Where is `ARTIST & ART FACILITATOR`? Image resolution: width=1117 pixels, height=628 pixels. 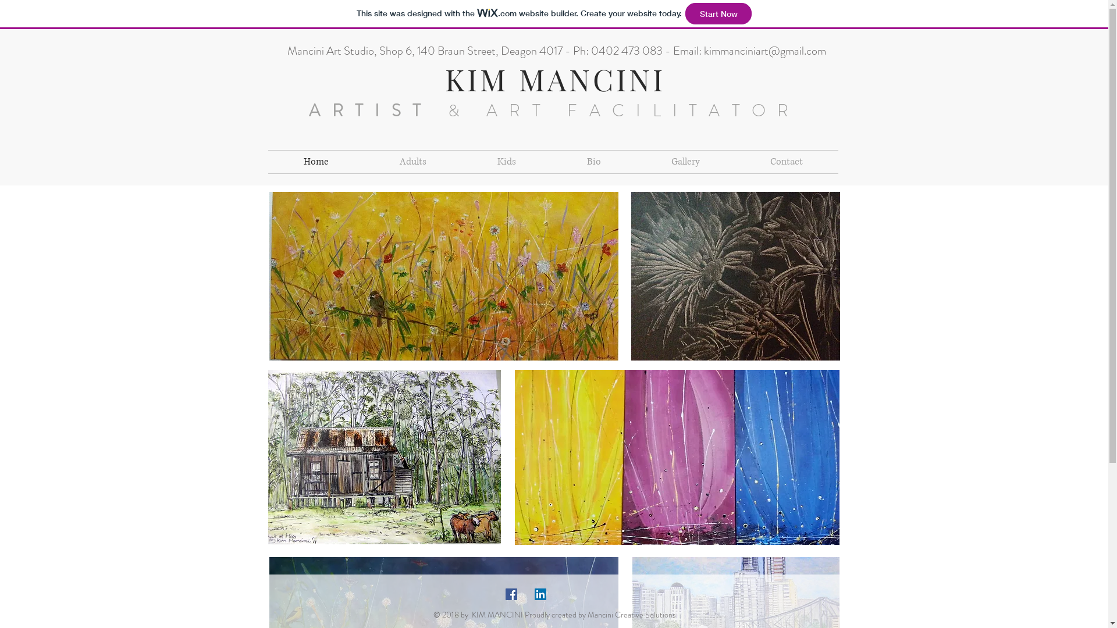 ARTIST & ART FACILITATOR is located at coordinates (554, 110).